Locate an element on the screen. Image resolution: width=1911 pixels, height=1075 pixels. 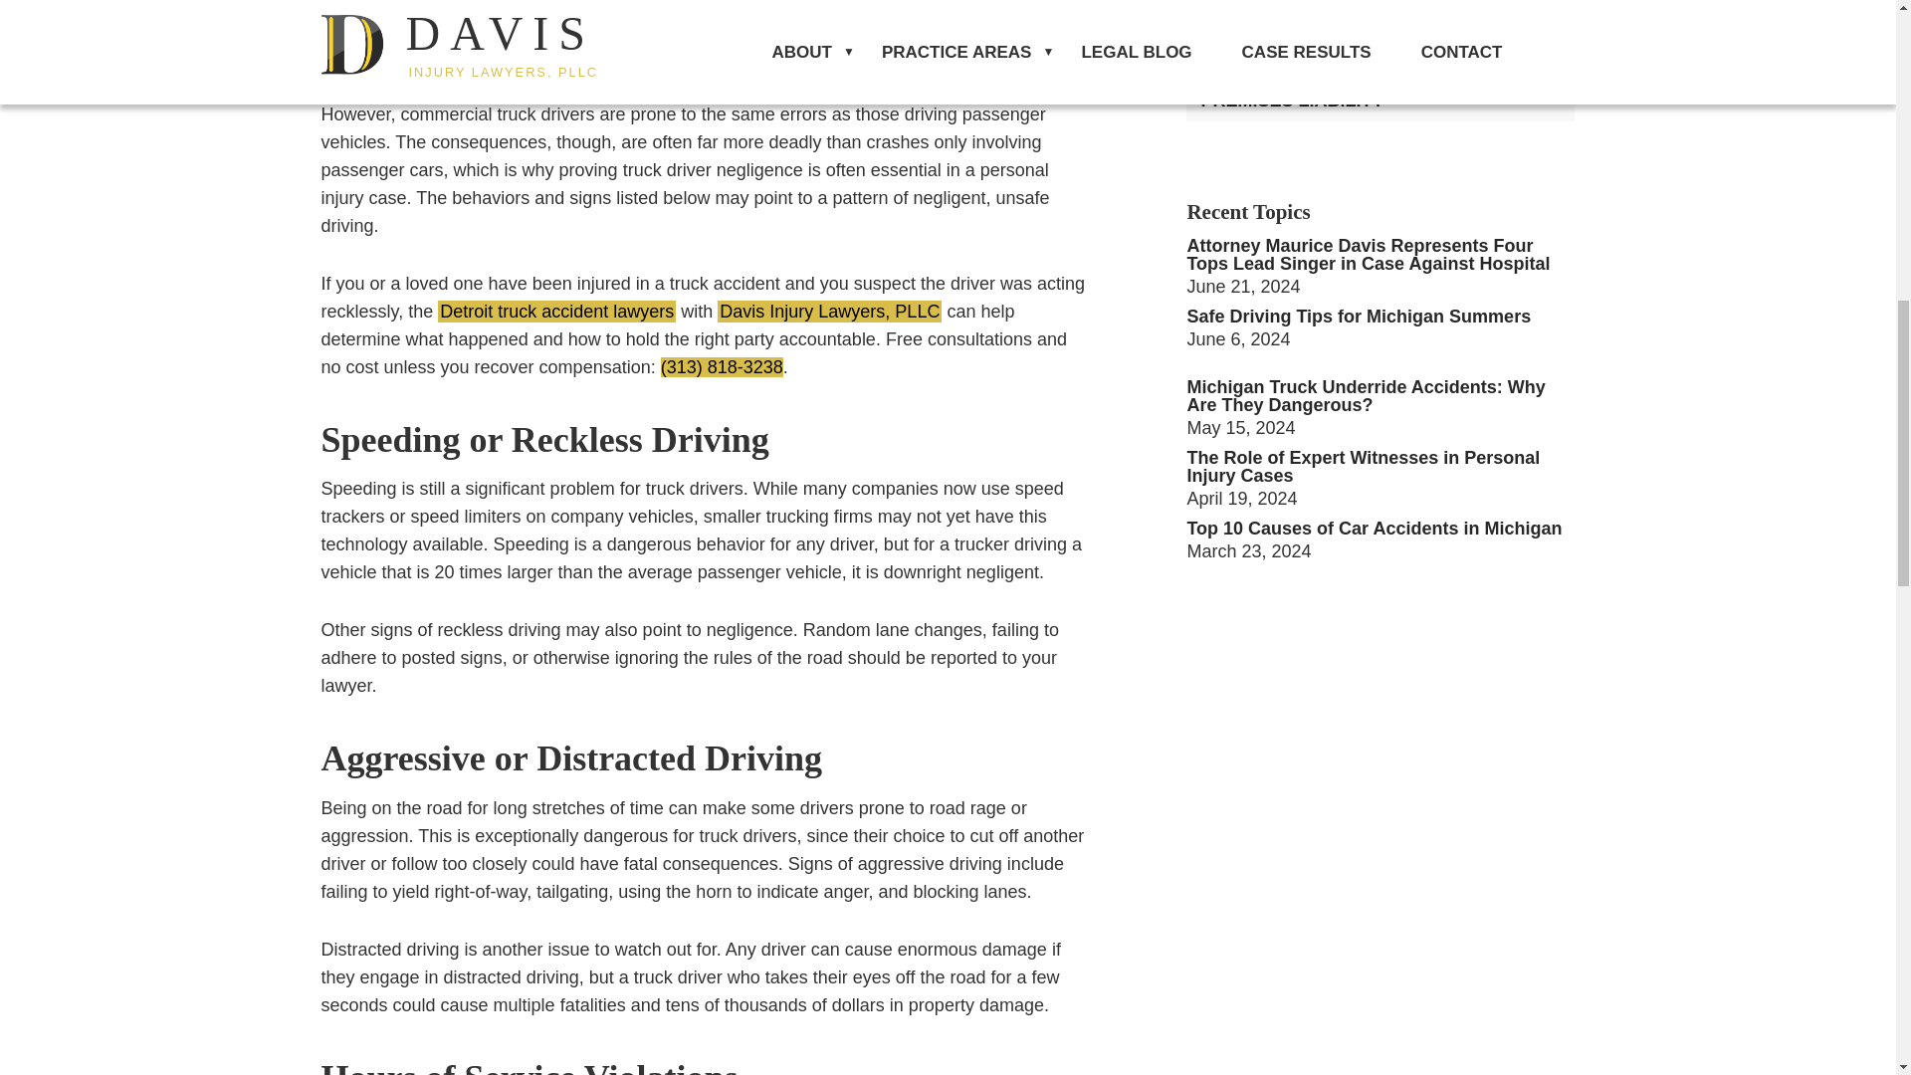
Detroit Truck Accident Lawyer is located at coordinates (556, 312).